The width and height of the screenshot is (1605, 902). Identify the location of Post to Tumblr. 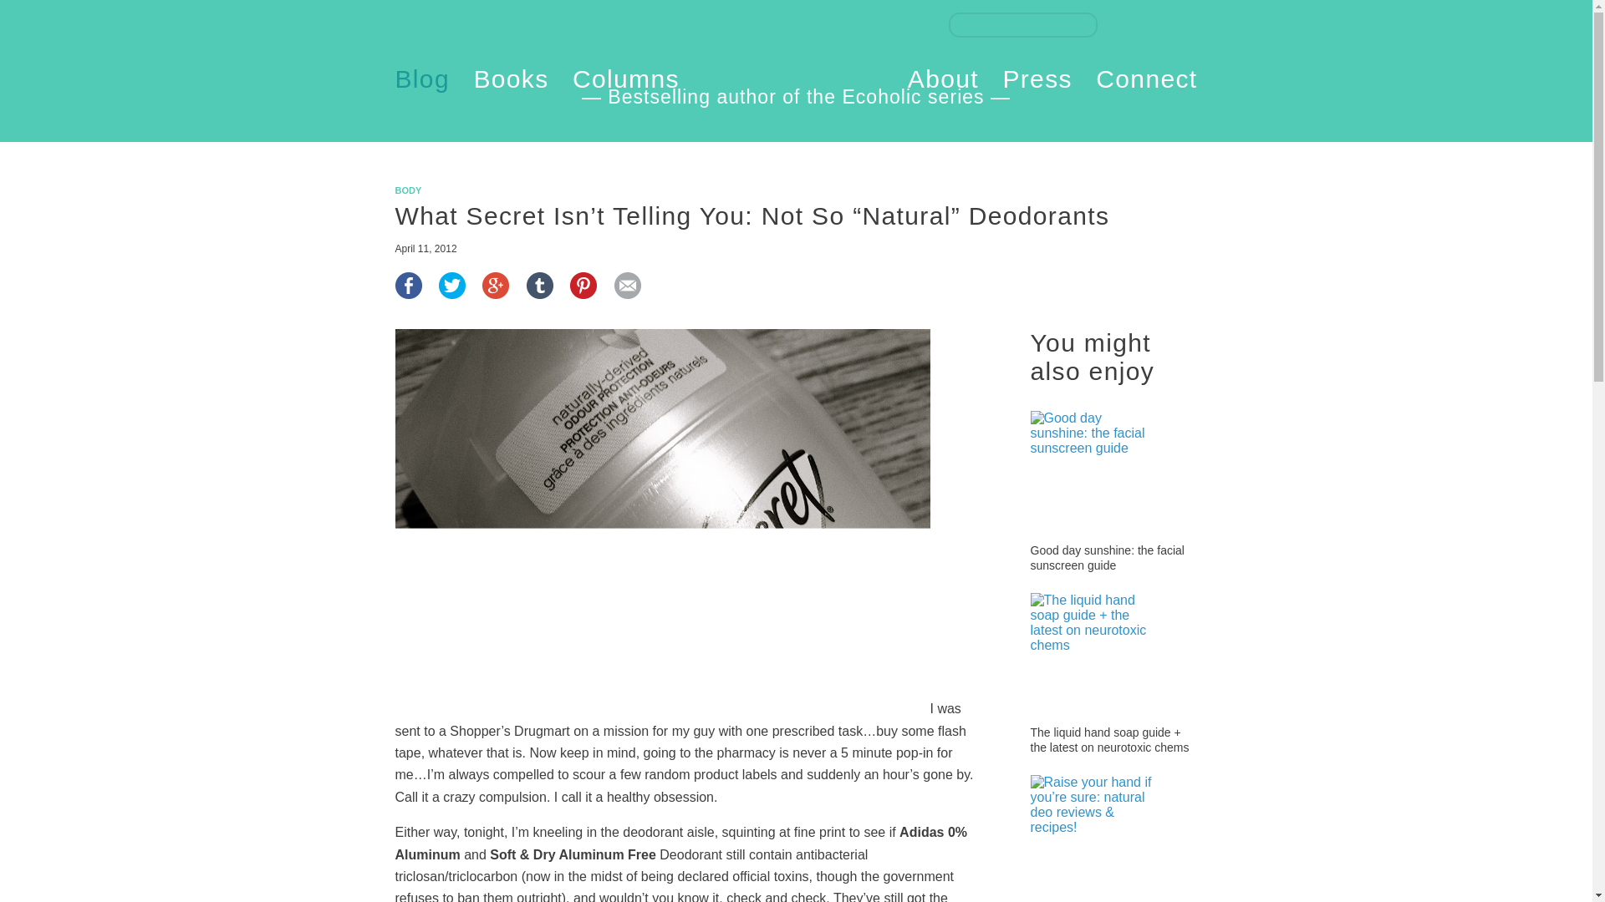
(540, 294).